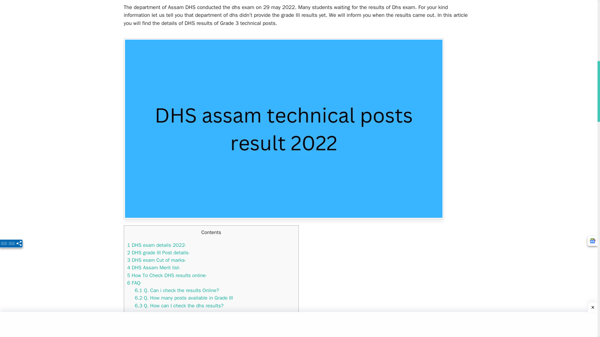 The width and height of the screenshot is (600, 337). What do you see at coordinates (177, 290) in the screenshot?
I see `6.1 Q. Can i check the results Online?` at bounding box center [177, 290].